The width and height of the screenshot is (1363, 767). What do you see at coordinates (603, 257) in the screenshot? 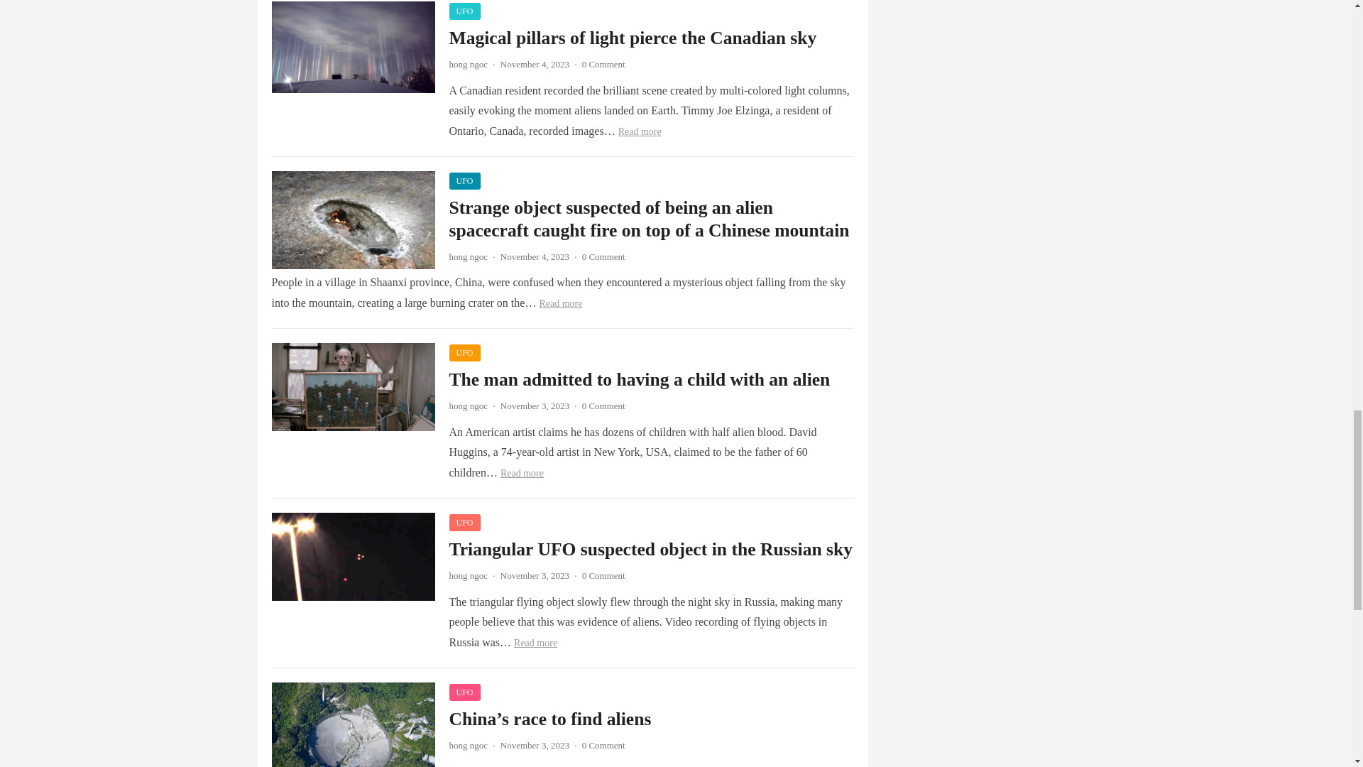
I see `0 Comment` at bounding box center [603, 257].